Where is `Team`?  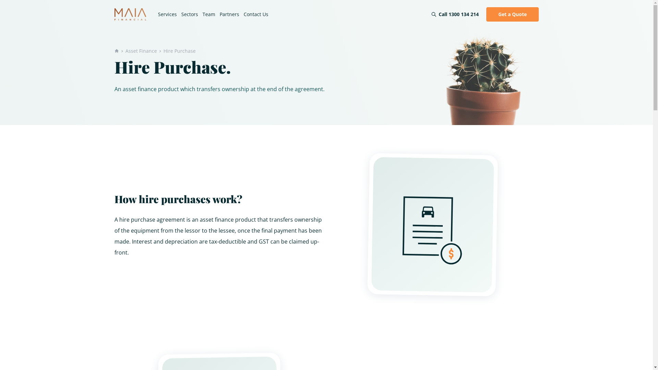
Team is located at coordinates (208, 14).